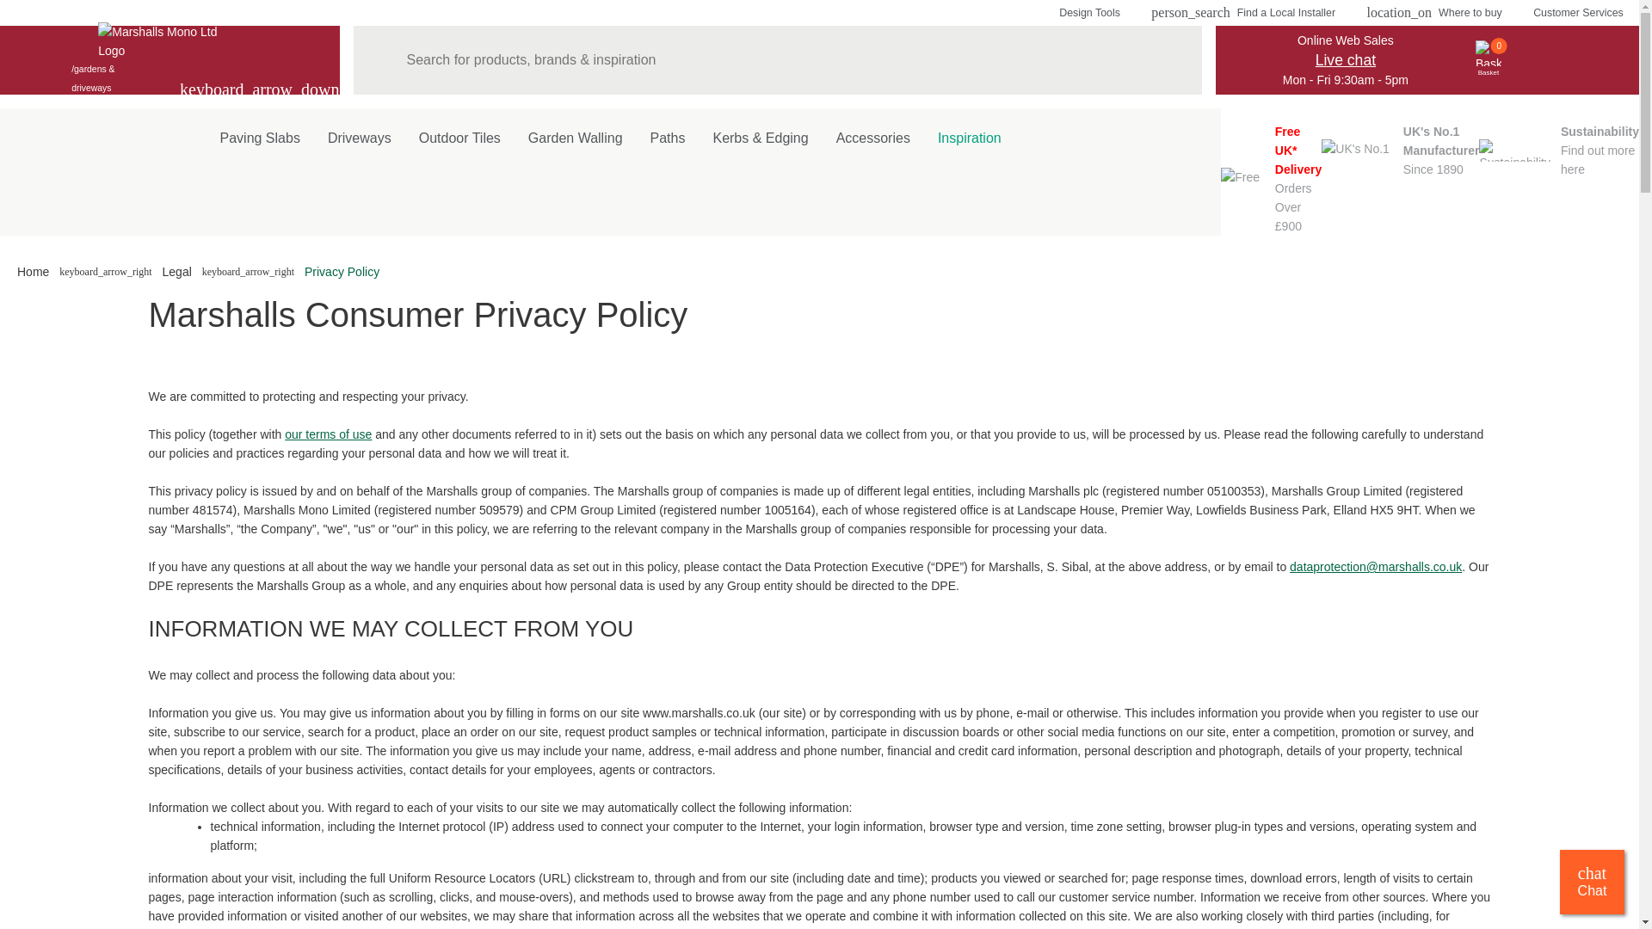  What do you see at coordinates (1578, 13) in the screenshot?
I see `Customer Services` at bounding box center [1578, 13].